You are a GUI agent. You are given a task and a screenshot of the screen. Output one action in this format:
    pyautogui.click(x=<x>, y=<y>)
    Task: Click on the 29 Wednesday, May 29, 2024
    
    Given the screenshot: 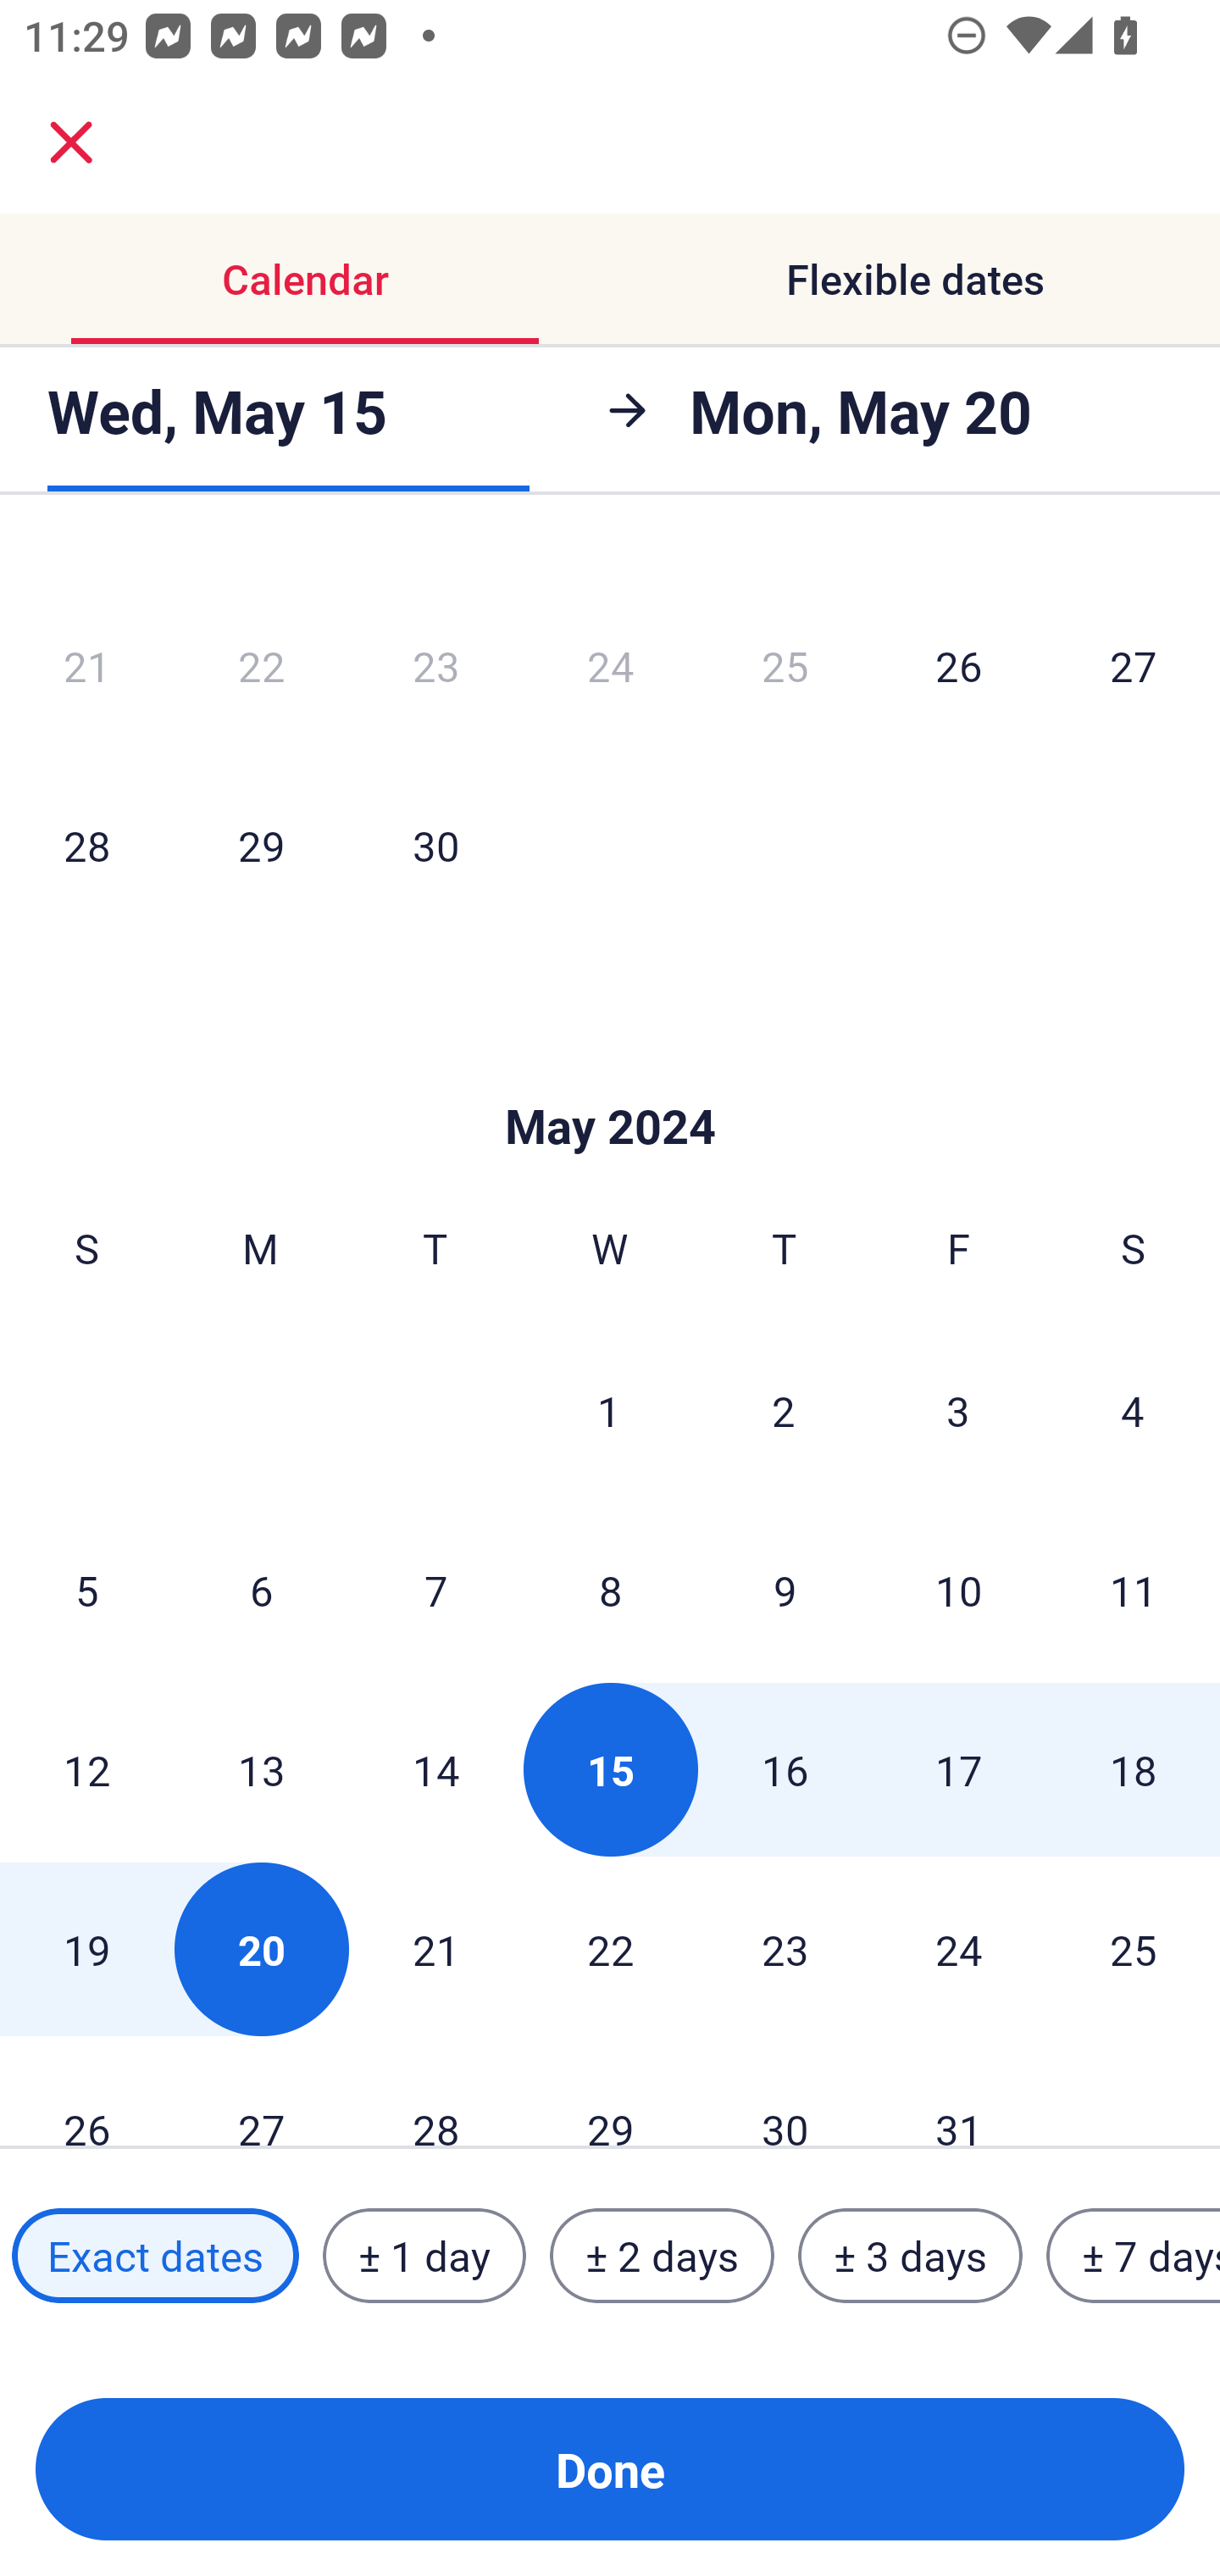 What is the action you would take?
    pyautogui.click(x=610, y=2094)
    